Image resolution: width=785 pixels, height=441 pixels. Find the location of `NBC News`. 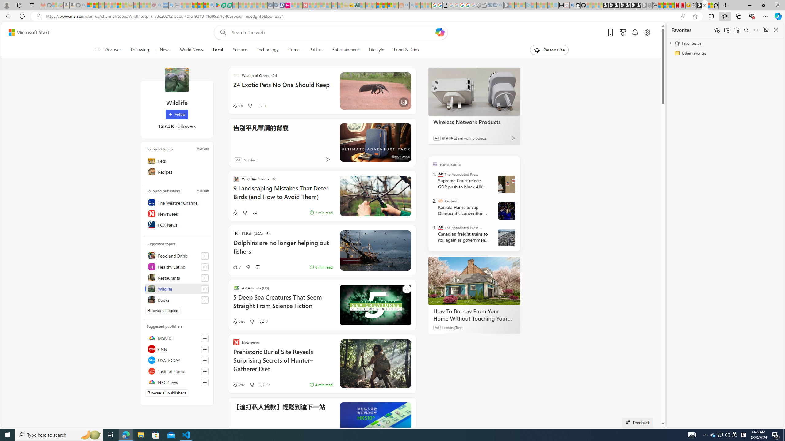

NBC News is located at coordinates (177, 382).